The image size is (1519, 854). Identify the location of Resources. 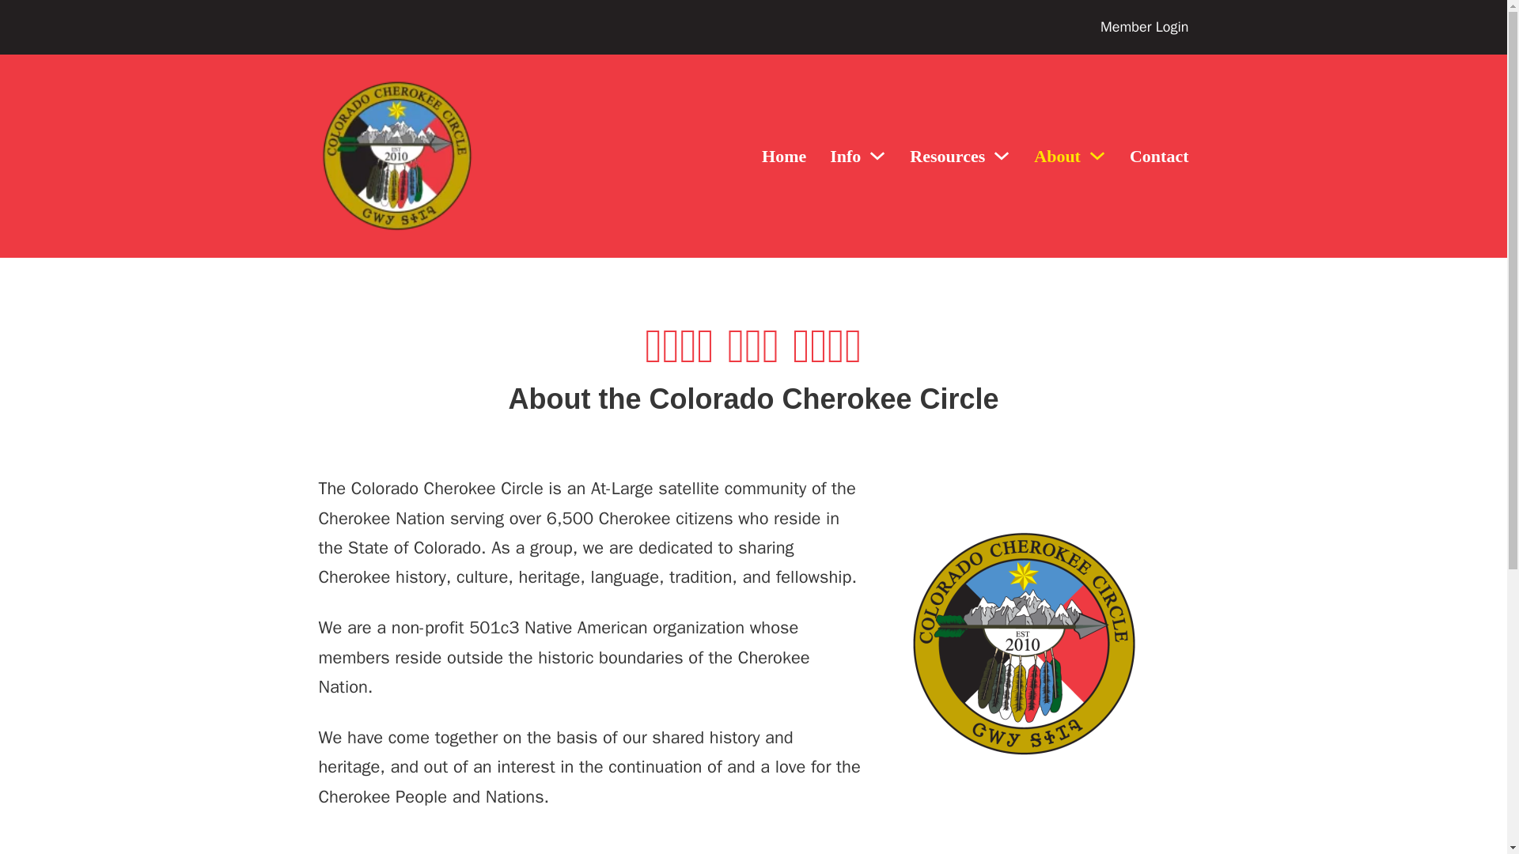
(947, 157).